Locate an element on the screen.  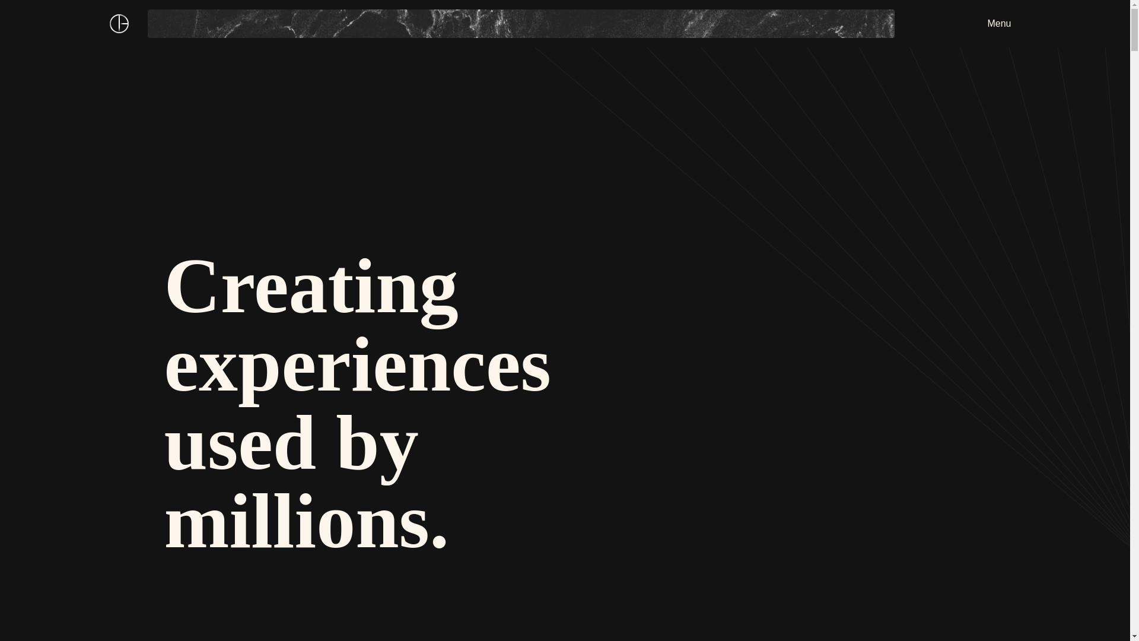
Menu is located at coordinates (999, 24).